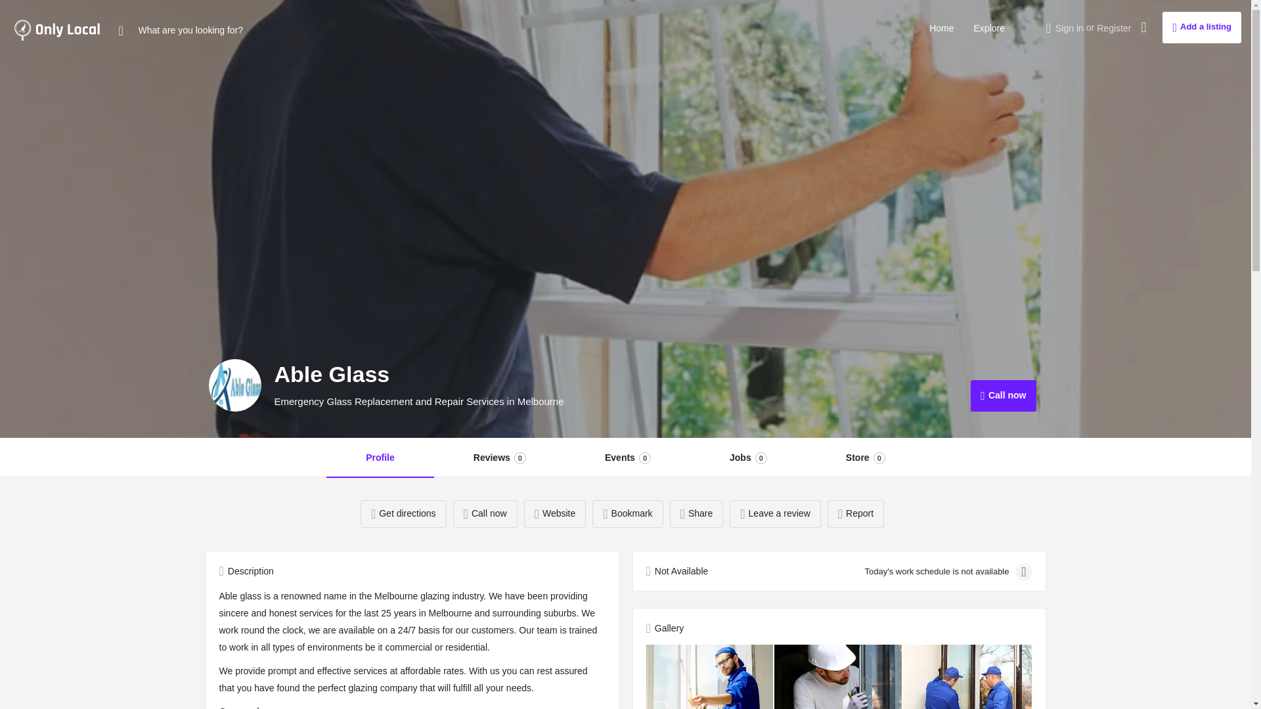 The height and width of the screenshot is (709, 1261). What do you see at coordinates (1003, 395) in the screenshot?
I see `Profile` at bounding box center [1003, 395].